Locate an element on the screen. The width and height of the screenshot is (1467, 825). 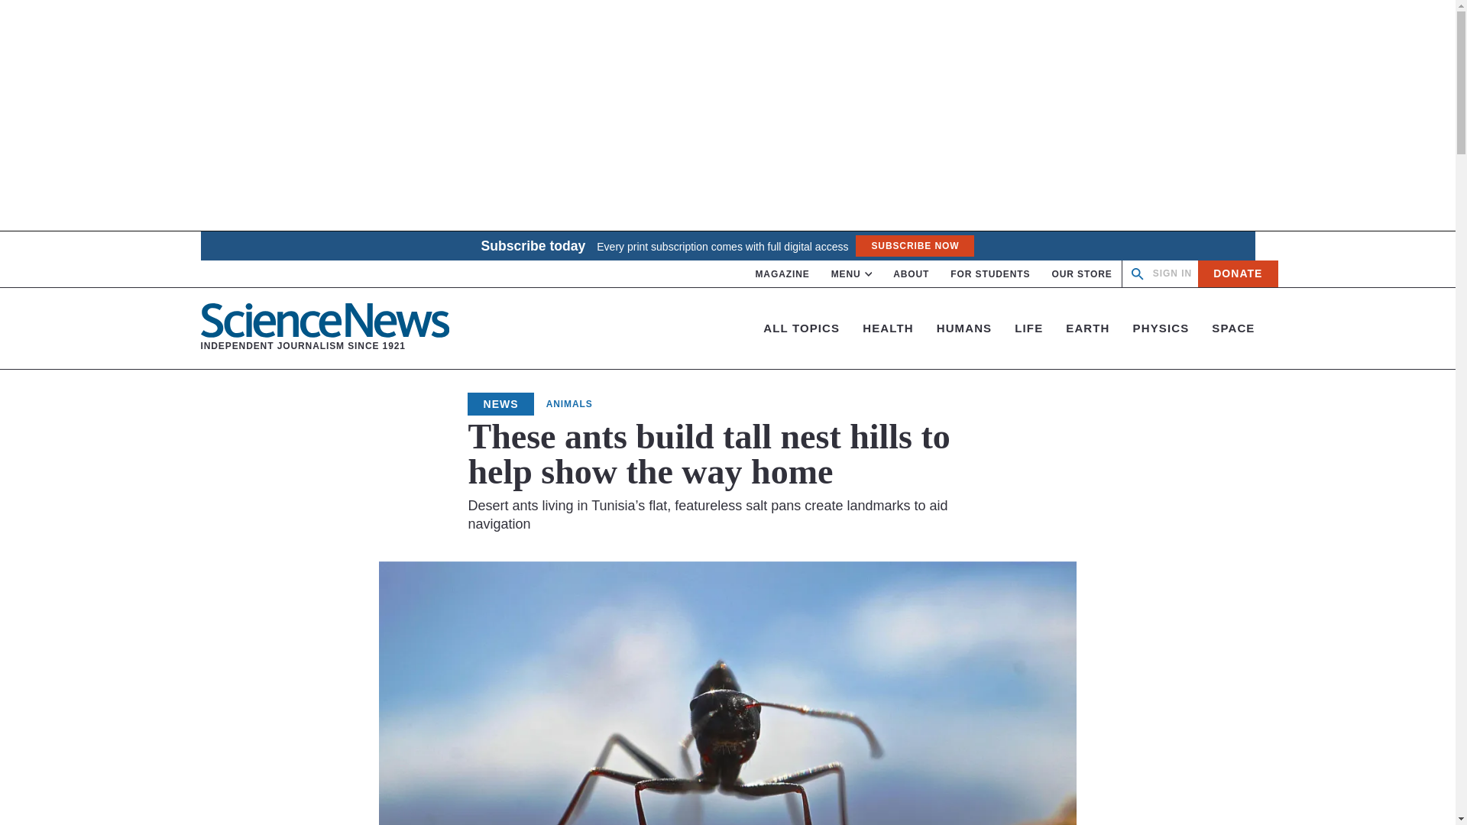
ALL TOPICS is located at coordinates (1238, 273).